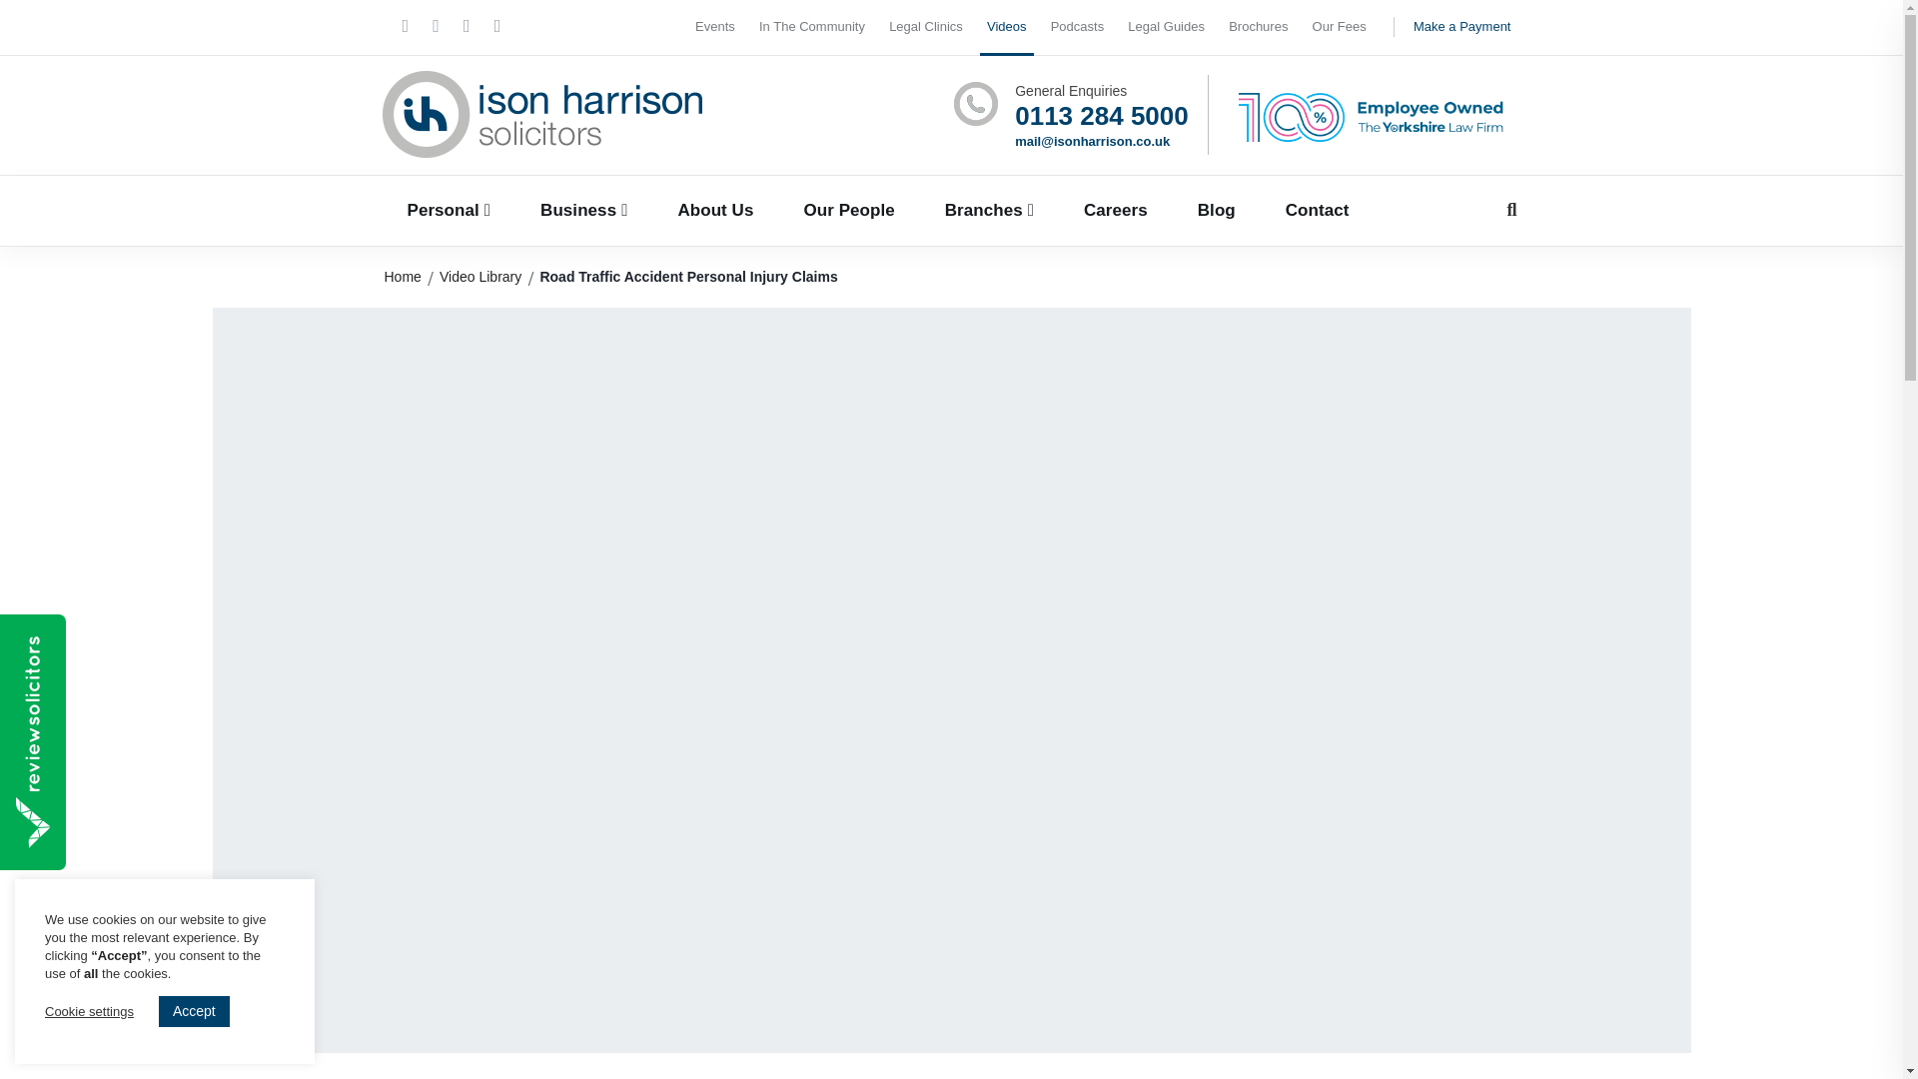 The width and height of the screenshot is (1918, 1079). What do you see at coordinates (1101, 116) in the screenshot?
I see `0113 284 5000` at bounding box center [1101, 116].